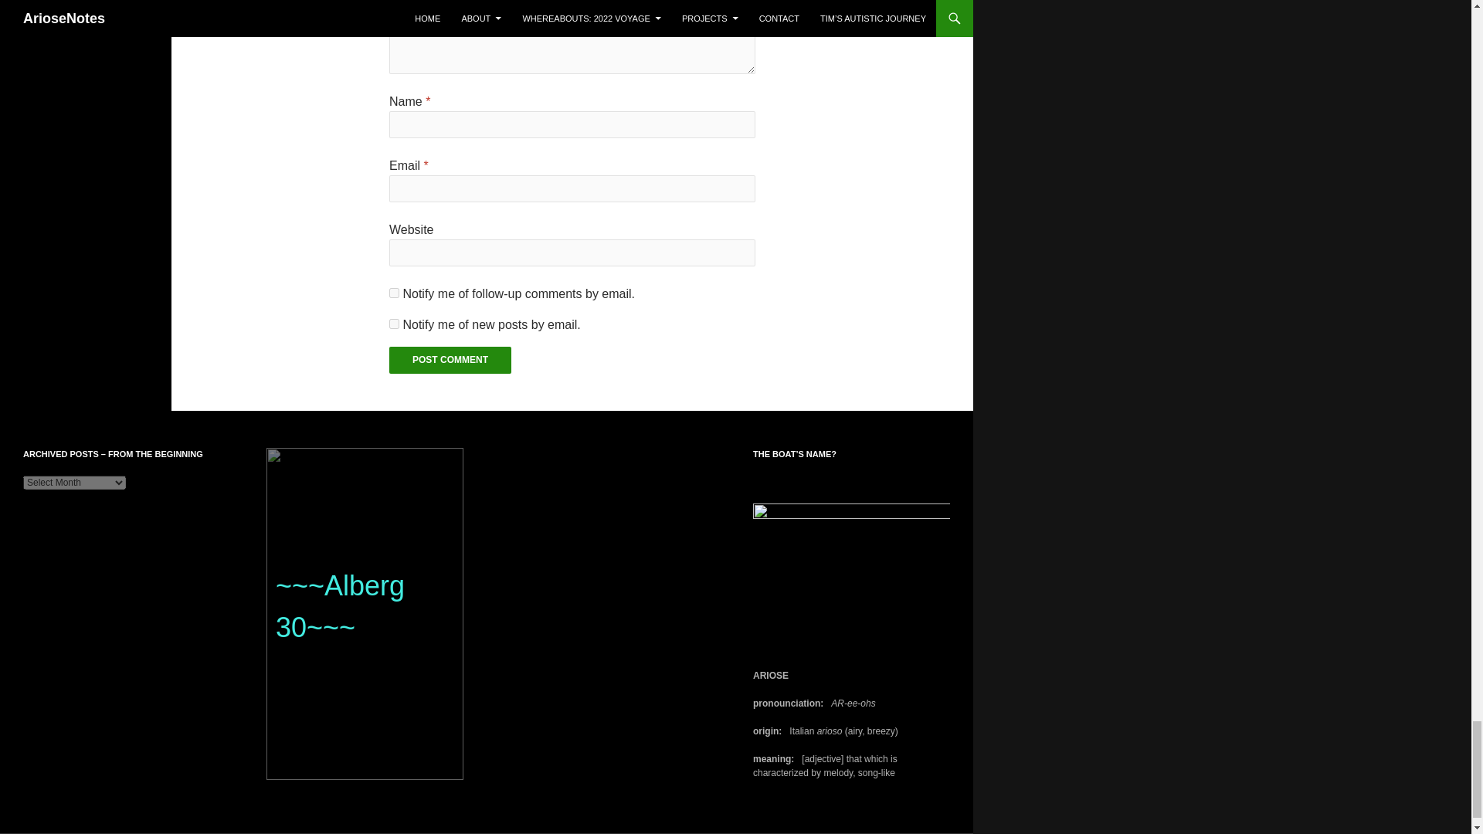 This screenshot has width=1483, height=834. I want to click on subscribe, so click(394, 323).